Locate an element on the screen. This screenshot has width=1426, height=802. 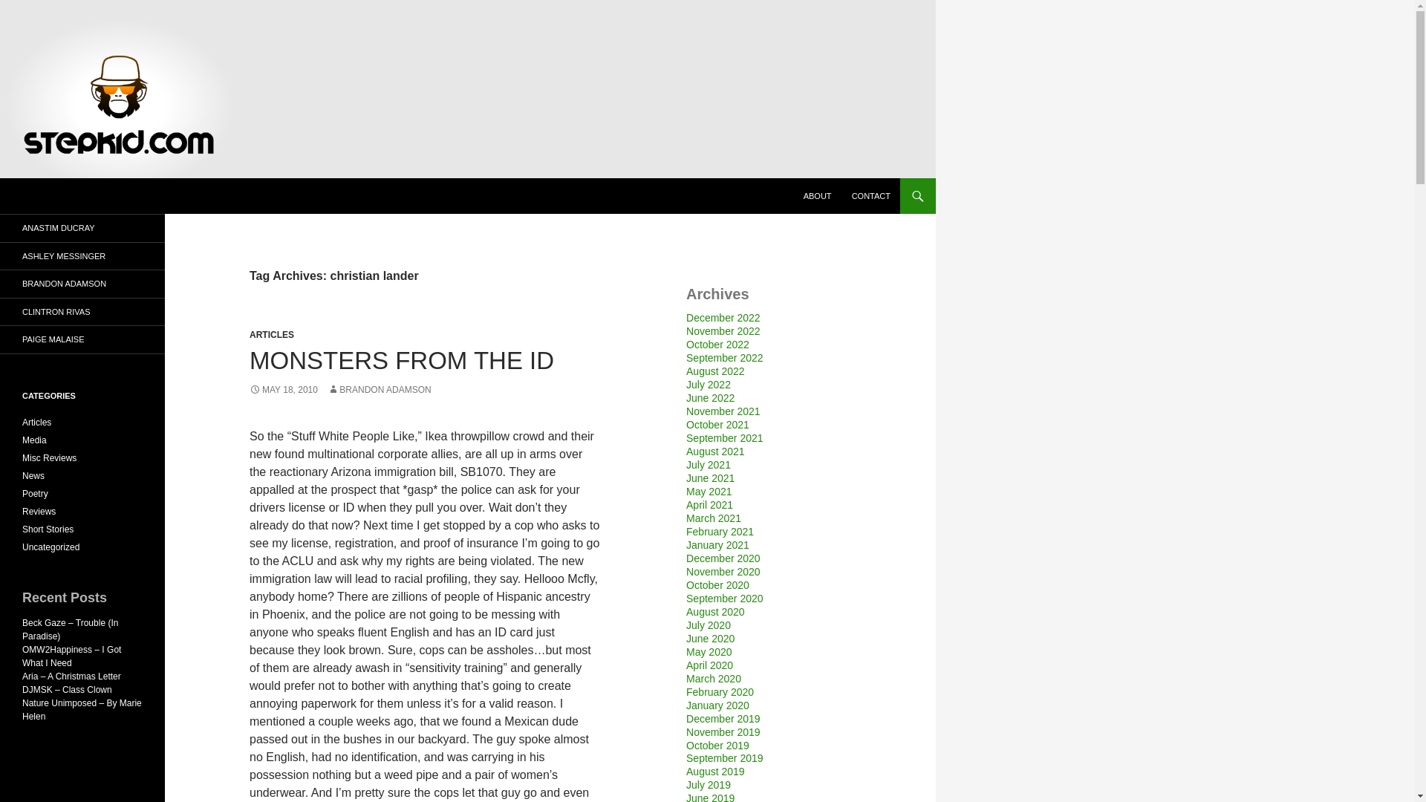
CONTACT is located at coordinates (870, 196).